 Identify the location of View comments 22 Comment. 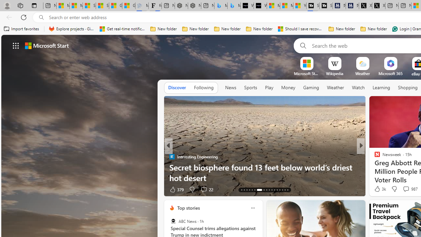
(204, 190).